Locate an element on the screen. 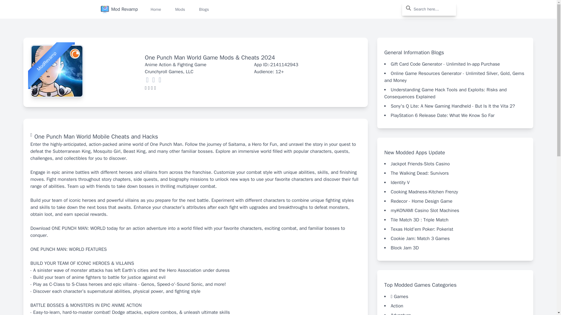 Image resolution: width=561 pixels, height=315 pixels. PlayStation 6 Release Date: What We Know So Far is located at coordinates (442, 116).